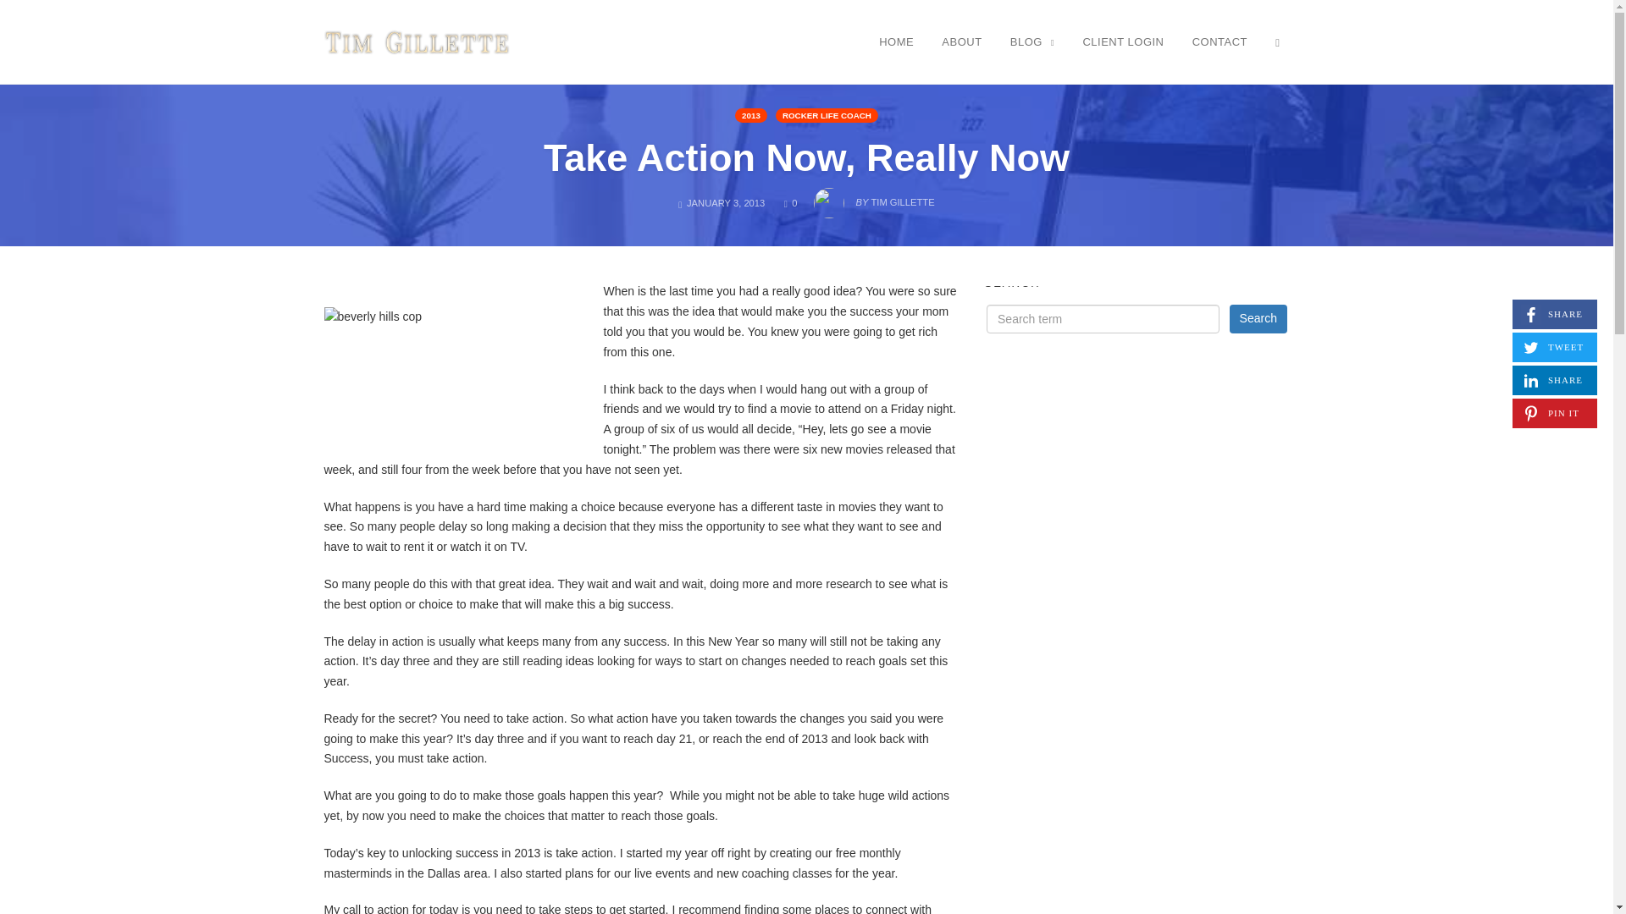 The width and height of the screenshot is (1626, 914). Describe the element at coordinates (750, 115) in the screenshot. I see `2013` at that location.